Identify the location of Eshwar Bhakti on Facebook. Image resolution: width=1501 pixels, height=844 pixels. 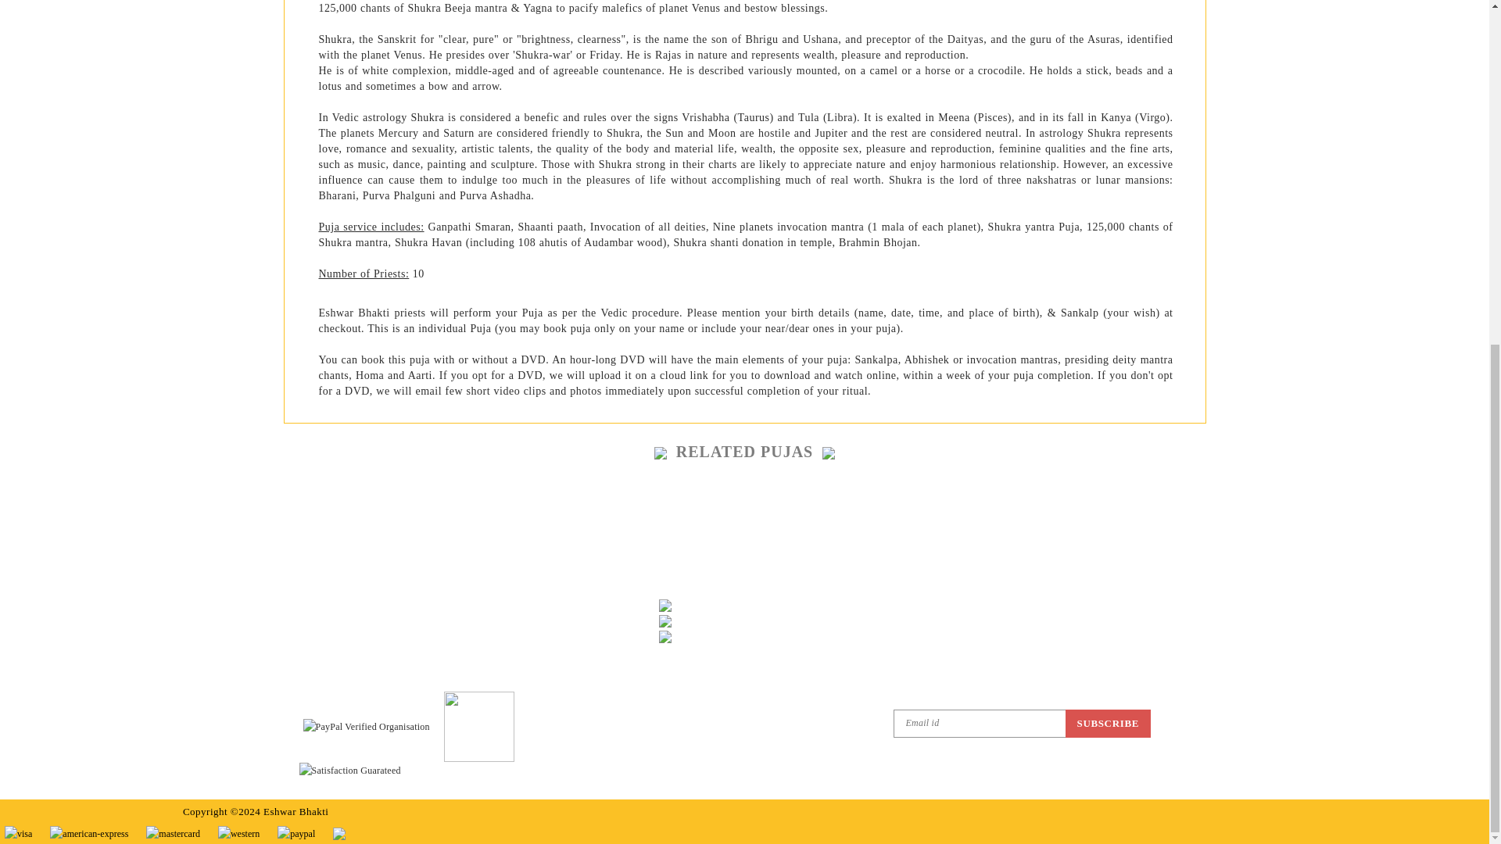
(672, 669).